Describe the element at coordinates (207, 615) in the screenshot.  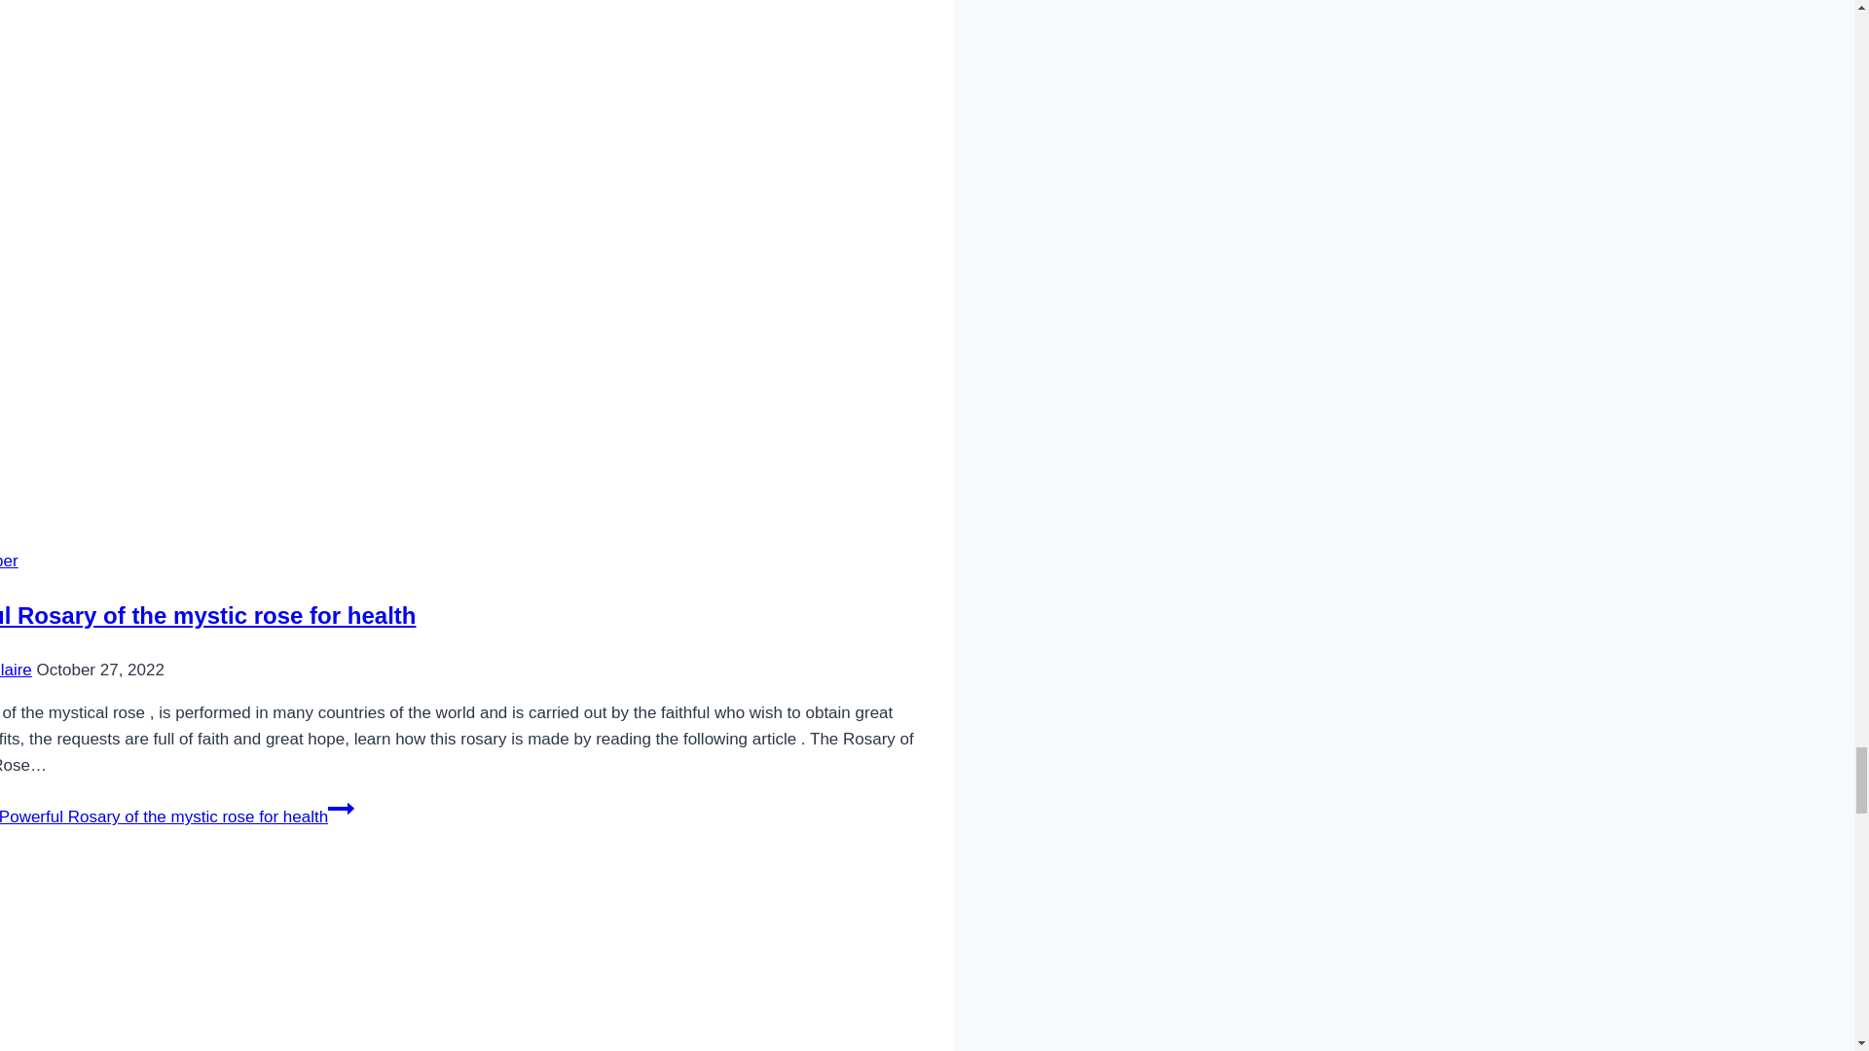
I see `Powerful Rosary of the mystic rose for health` at that location.